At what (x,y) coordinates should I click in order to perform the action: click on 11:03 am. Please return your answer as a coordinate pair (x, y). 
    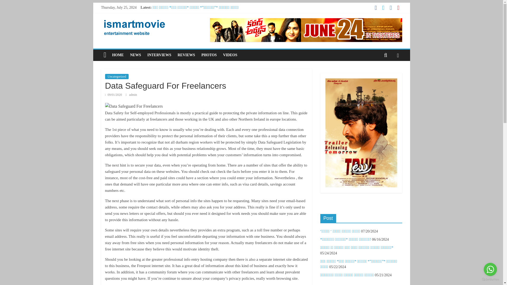
    Looking at the image, I should click on (114, 95).